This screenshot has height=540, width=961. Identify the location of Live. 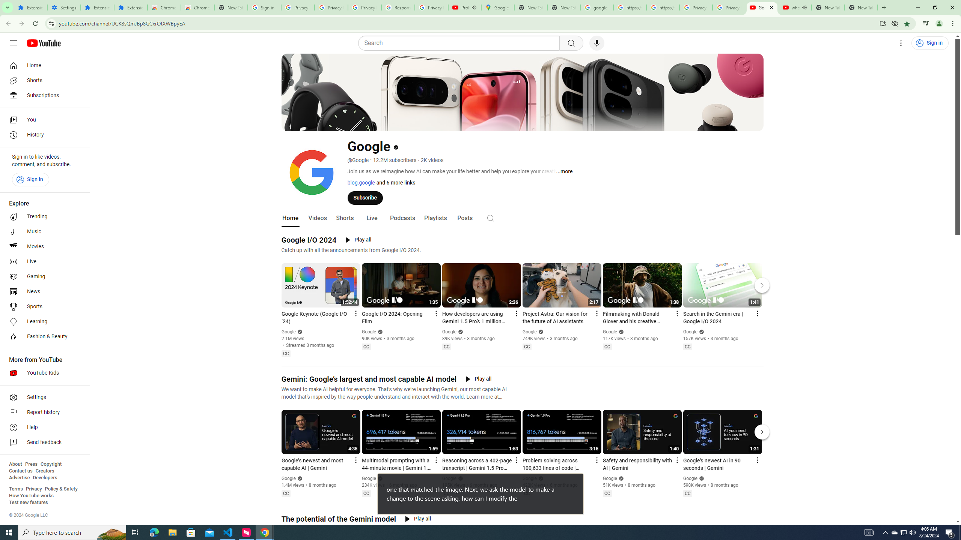
(371, 218).